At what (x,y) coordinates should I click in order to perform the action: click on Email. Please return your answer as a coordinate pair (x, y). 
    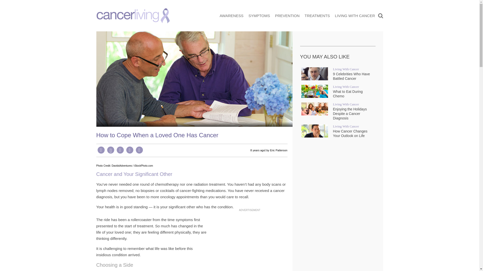
    Looking at the image, I should click on (139, 150).